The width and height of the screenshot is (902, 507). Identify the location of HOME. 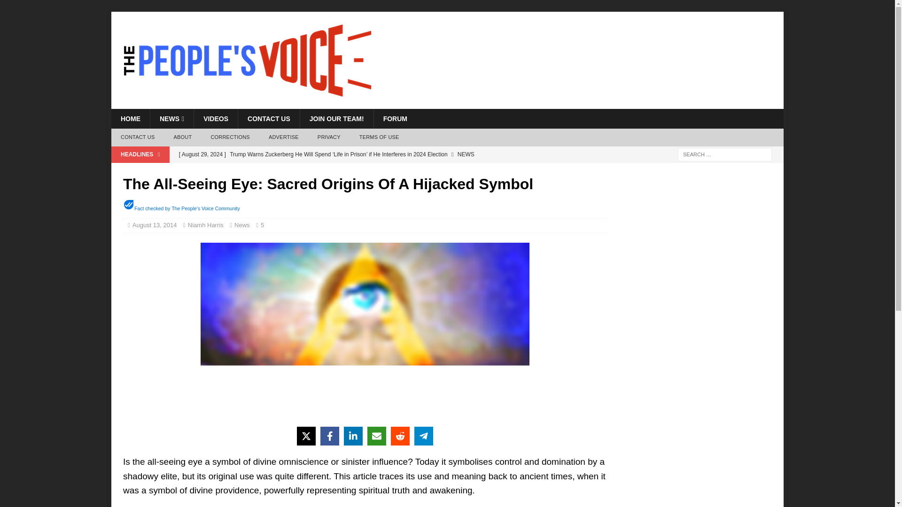
(130, 119).